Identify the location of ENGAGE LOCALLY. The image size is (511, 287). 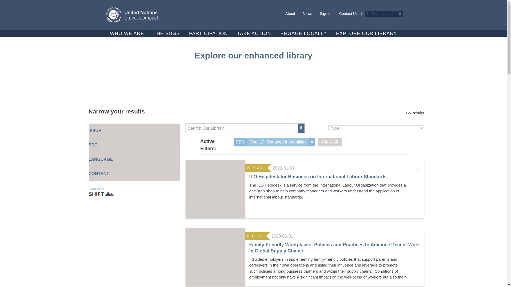
(304, 33).